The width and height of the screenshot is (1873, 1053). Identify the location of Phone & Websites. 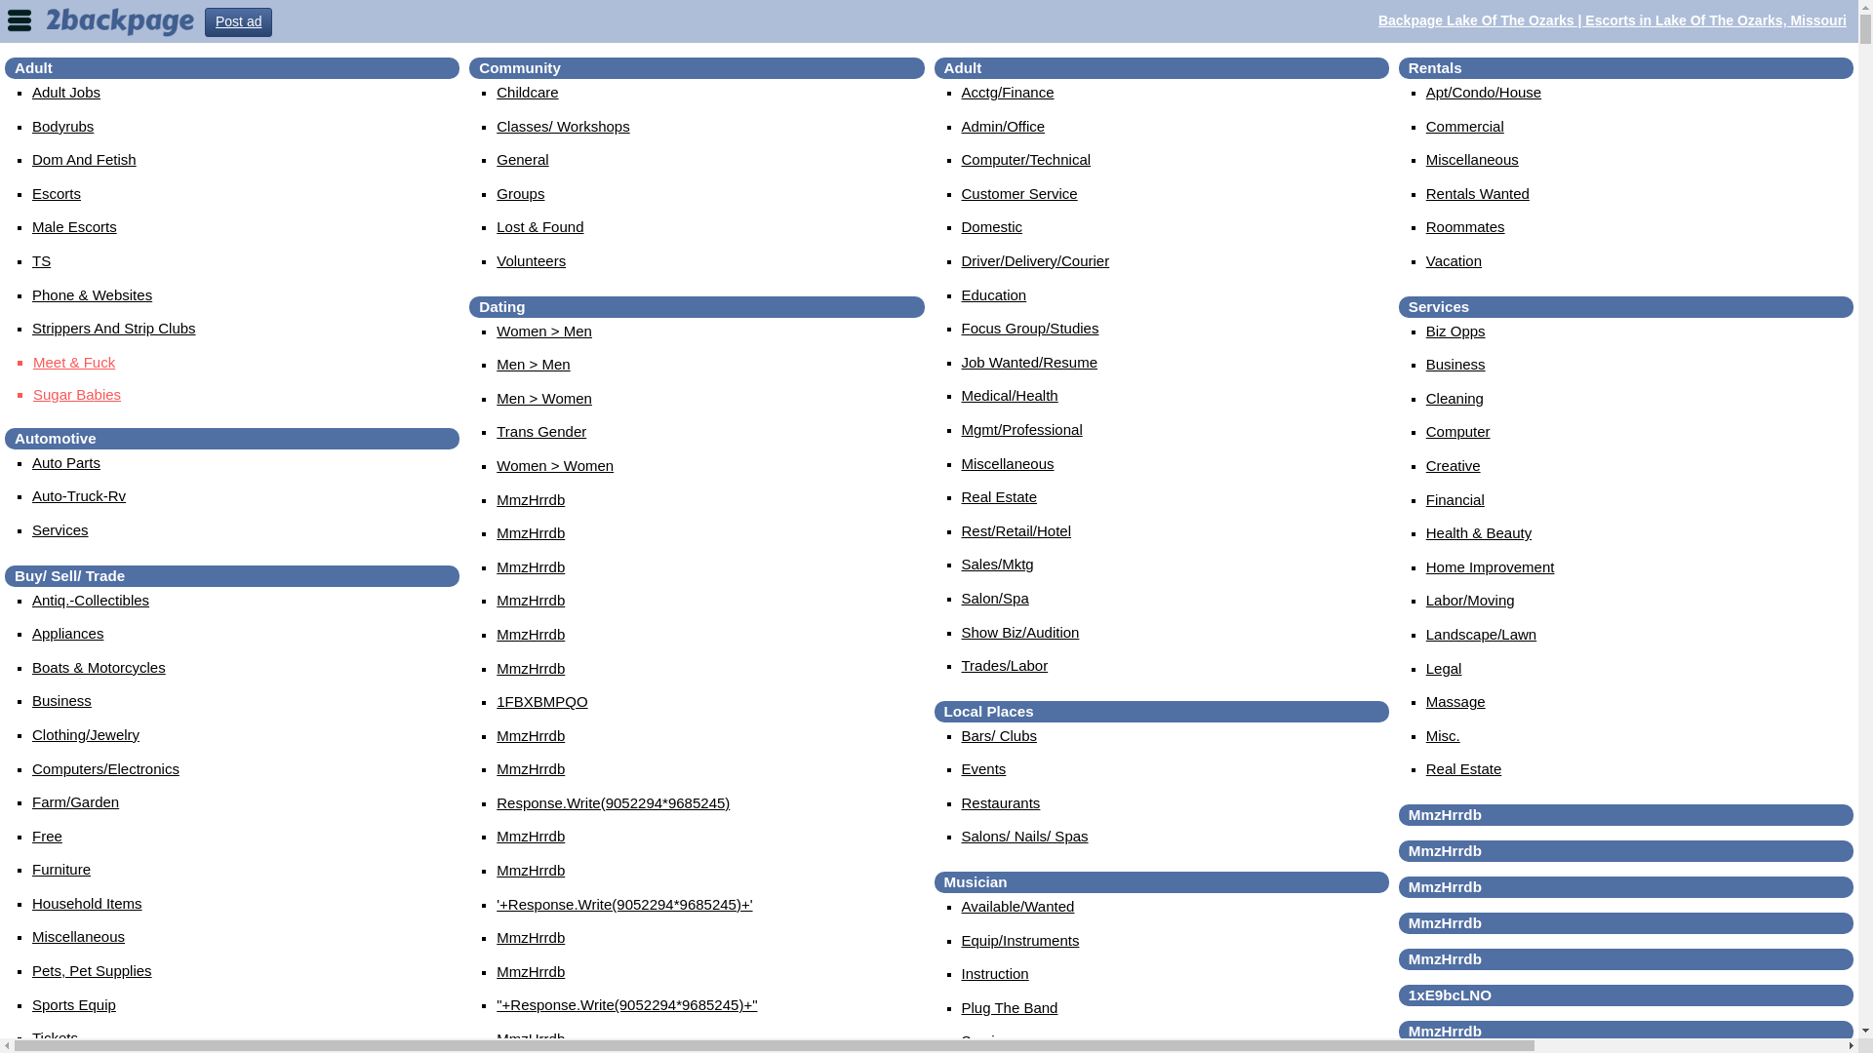
(92, 294).